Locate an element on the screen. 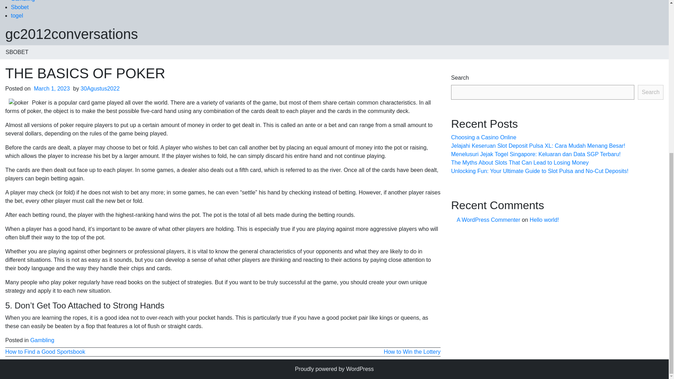  Search is located at coordinates (650, 92).